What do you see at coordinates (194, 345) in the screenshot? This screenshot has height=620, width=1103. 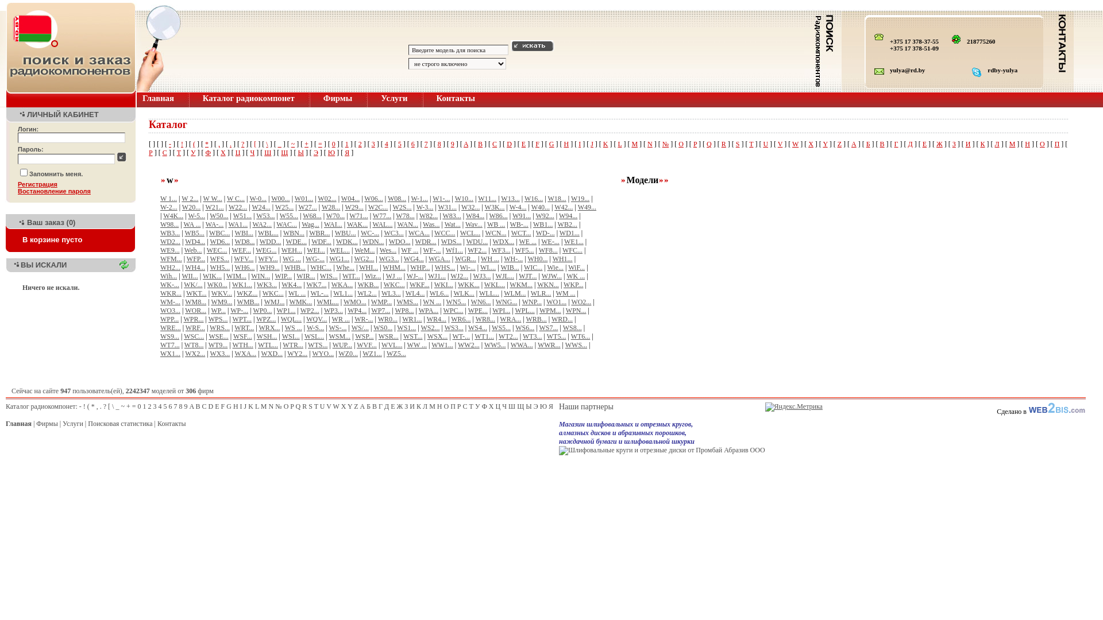 I see `WT8...` at bounding box center [194, 345].